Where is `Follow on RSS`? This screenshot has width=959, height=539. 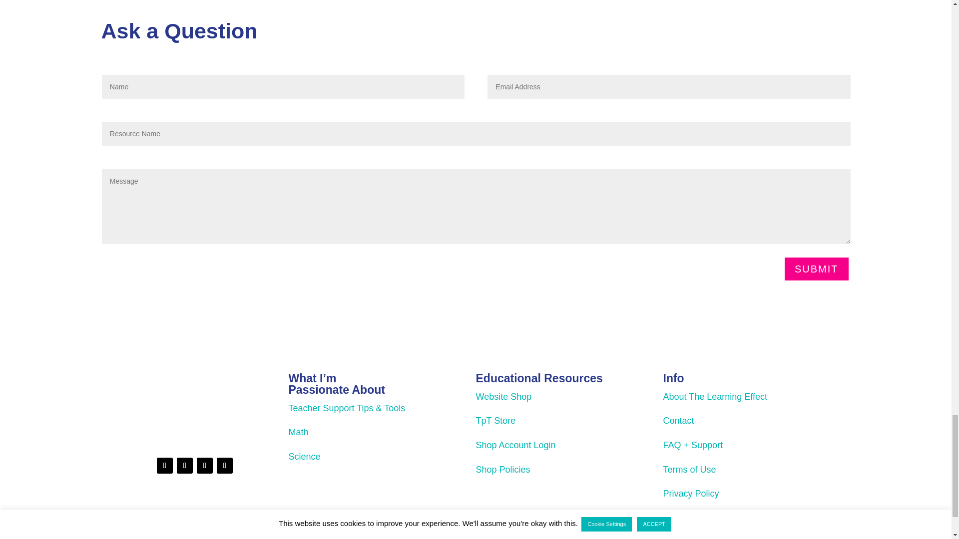 Follow on RSS is located at coordinates (225, 465).